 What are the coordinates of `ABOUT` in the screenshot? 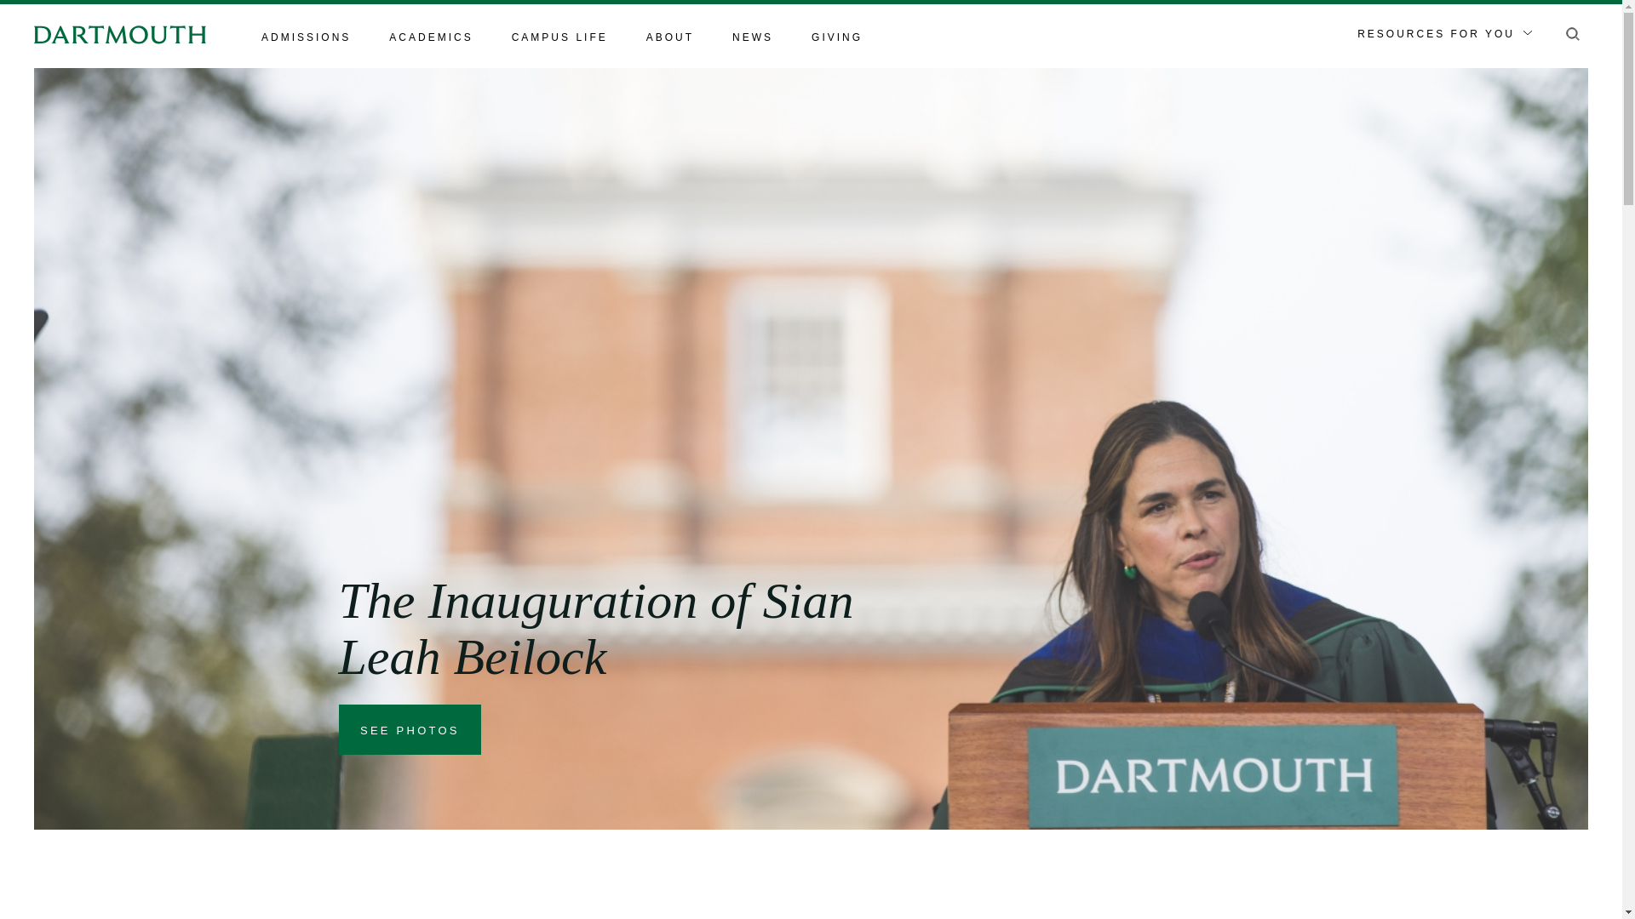 It's located at (669, 38).